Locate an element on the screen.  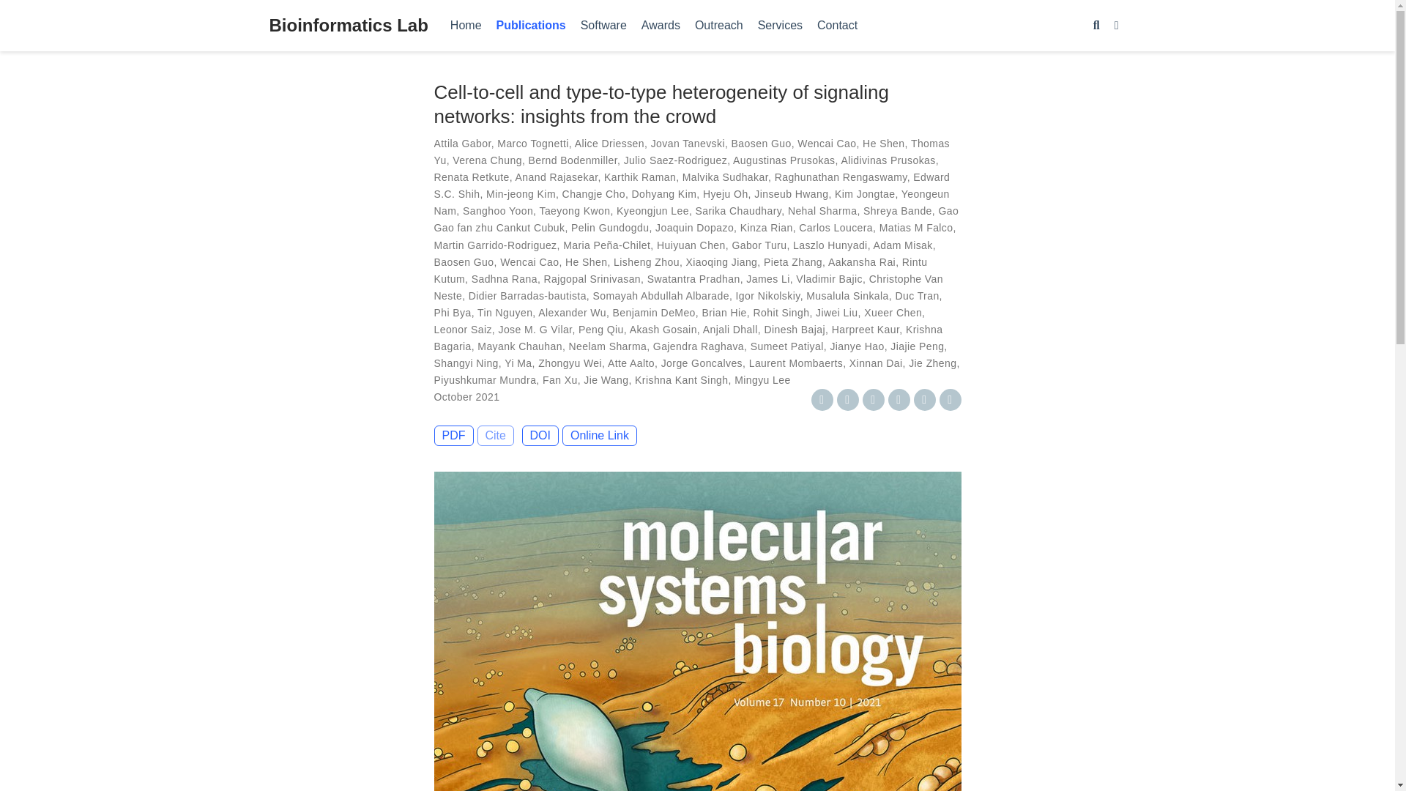
Bernd Bodenmiller is located at coordinates (573, 160).